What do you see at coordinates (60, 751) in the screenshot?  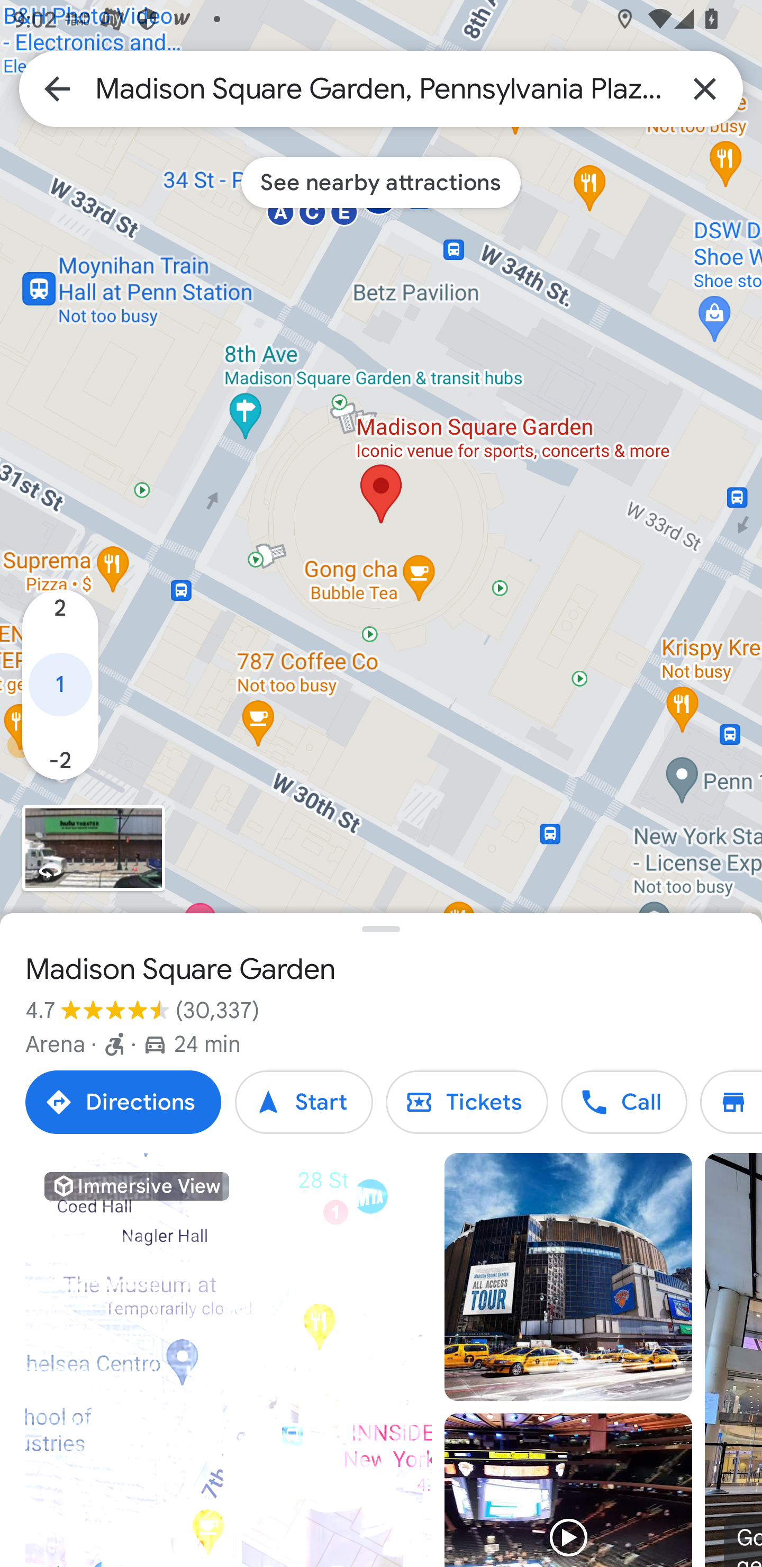 I see `Level -2 -2` at bounding box center [60, 751].